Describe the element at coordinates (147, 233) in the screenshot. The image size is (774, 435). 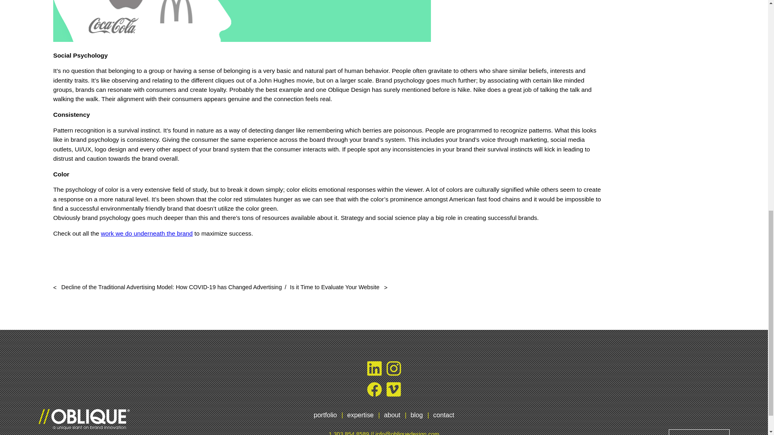
I see `work we do underneath the brand` at that location.